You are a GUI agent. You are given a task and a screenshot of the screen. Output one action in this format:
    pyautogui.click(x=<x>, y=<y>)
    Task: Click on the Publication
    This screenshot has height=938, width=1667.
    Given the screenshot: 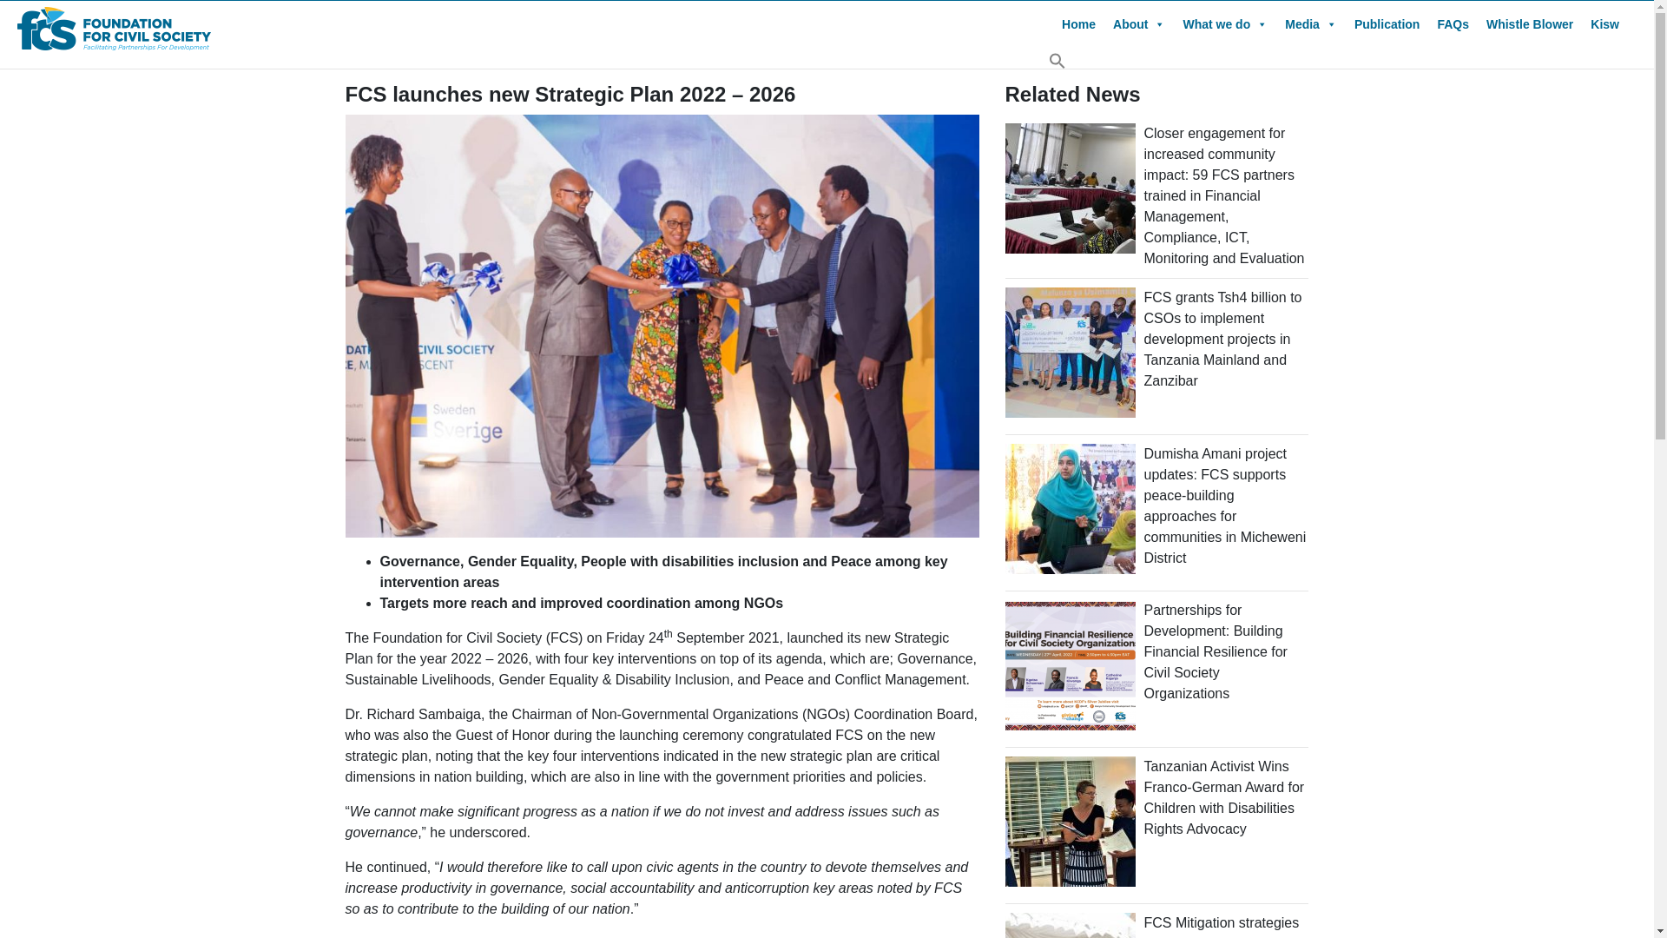 What is the action you would take?
    pyautogui.click(x=1387, y=23)
    